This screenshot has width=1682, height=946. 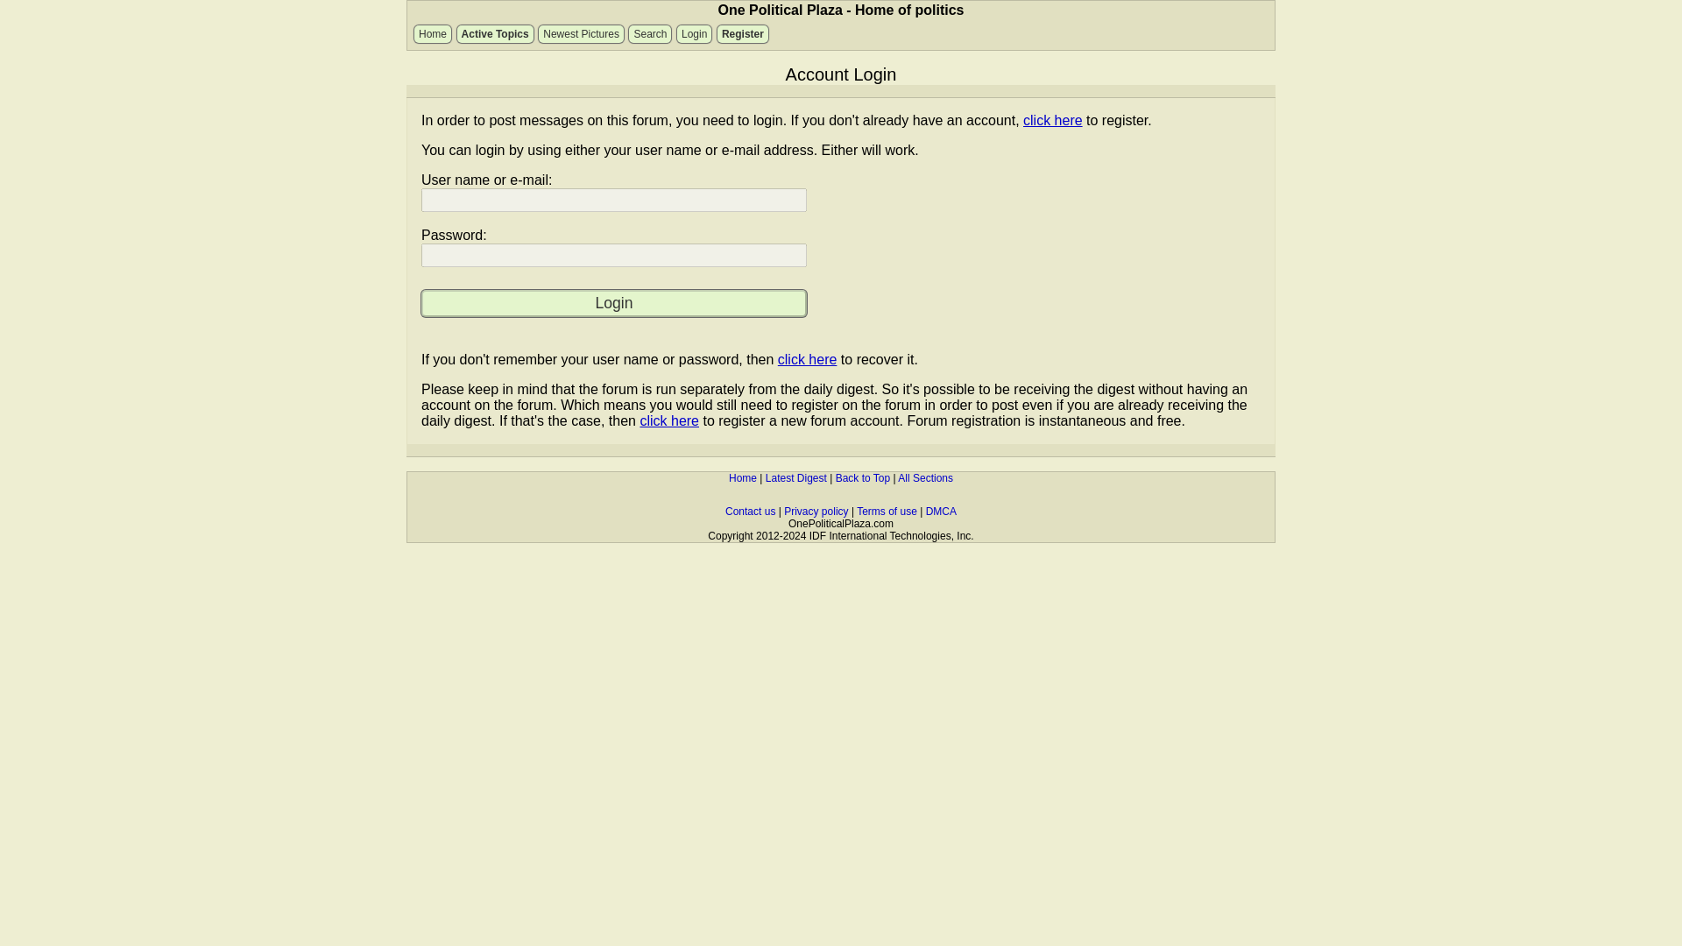 What do you see at coordinates (750, 511) in the screenshot?
I see `Contact us` at bounding box center [750, 511].